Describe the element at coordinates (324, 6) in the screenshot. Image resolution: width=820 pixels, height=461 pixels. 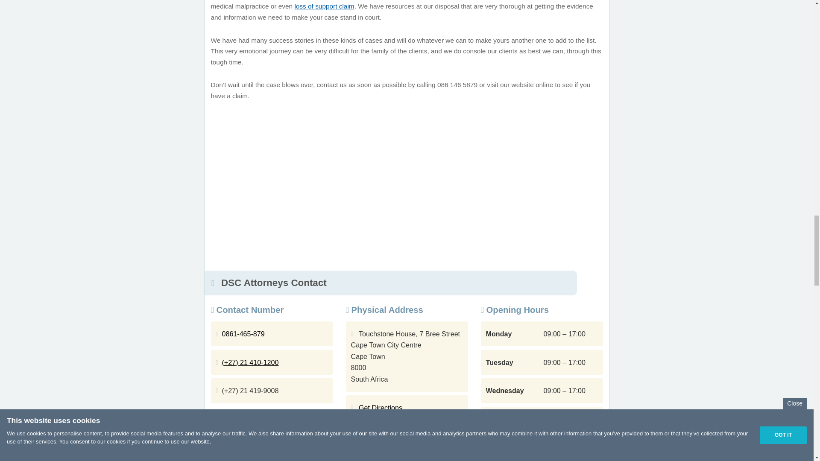
I see `loss of support claim` at that location.